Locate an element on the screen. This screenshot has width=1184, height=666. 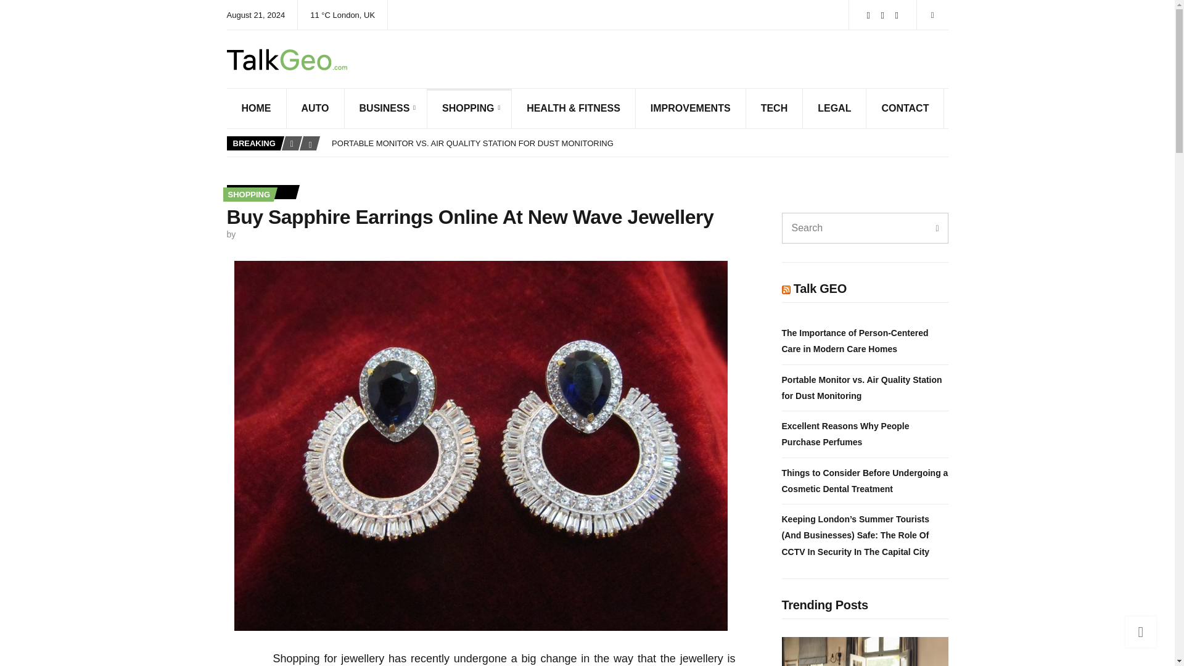
AUTO is located at coordinates (315, 109).